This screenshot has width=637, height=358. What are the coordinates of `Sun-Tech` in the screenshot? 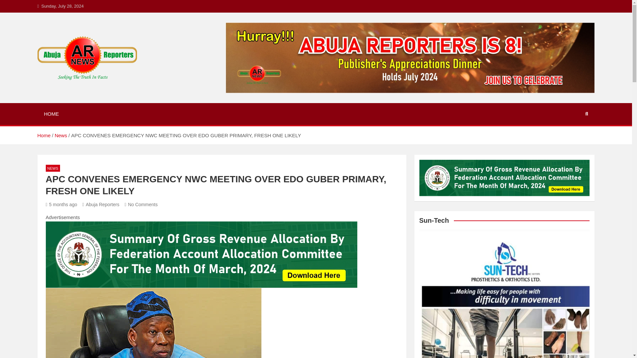 It's located at (504, 294).